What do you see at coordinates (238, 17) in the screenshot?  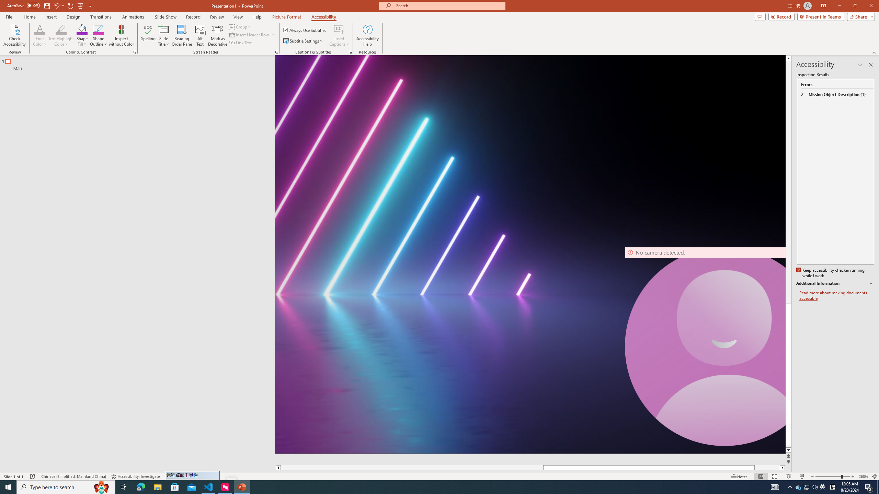 I see `View` at bounding box center [238, 17].